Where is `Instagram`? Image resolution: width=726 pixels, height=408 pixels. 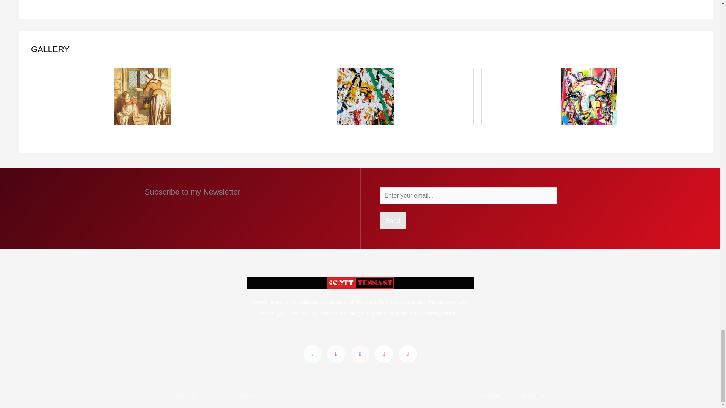 Instagram is located at coordinates (384, 354).